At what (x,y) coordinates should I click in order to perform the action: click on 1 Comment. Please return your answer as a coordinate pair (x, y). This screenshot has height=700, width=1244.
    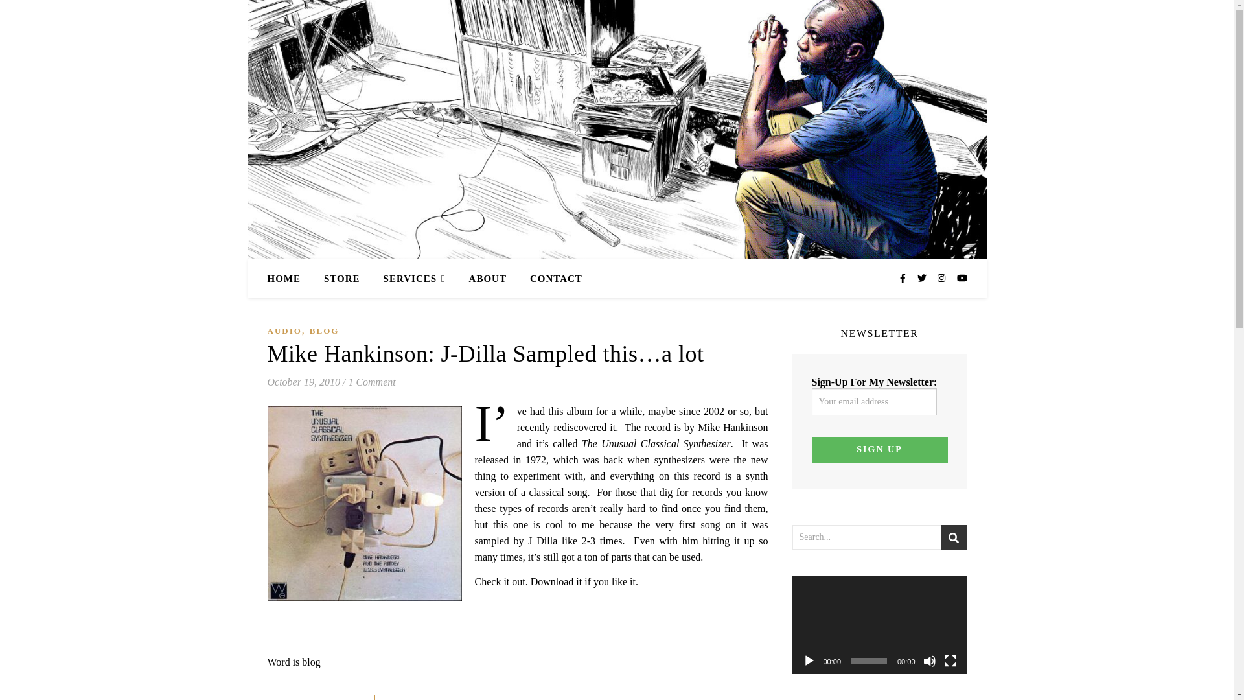
    Looking at the image, I should click on (372, 382).